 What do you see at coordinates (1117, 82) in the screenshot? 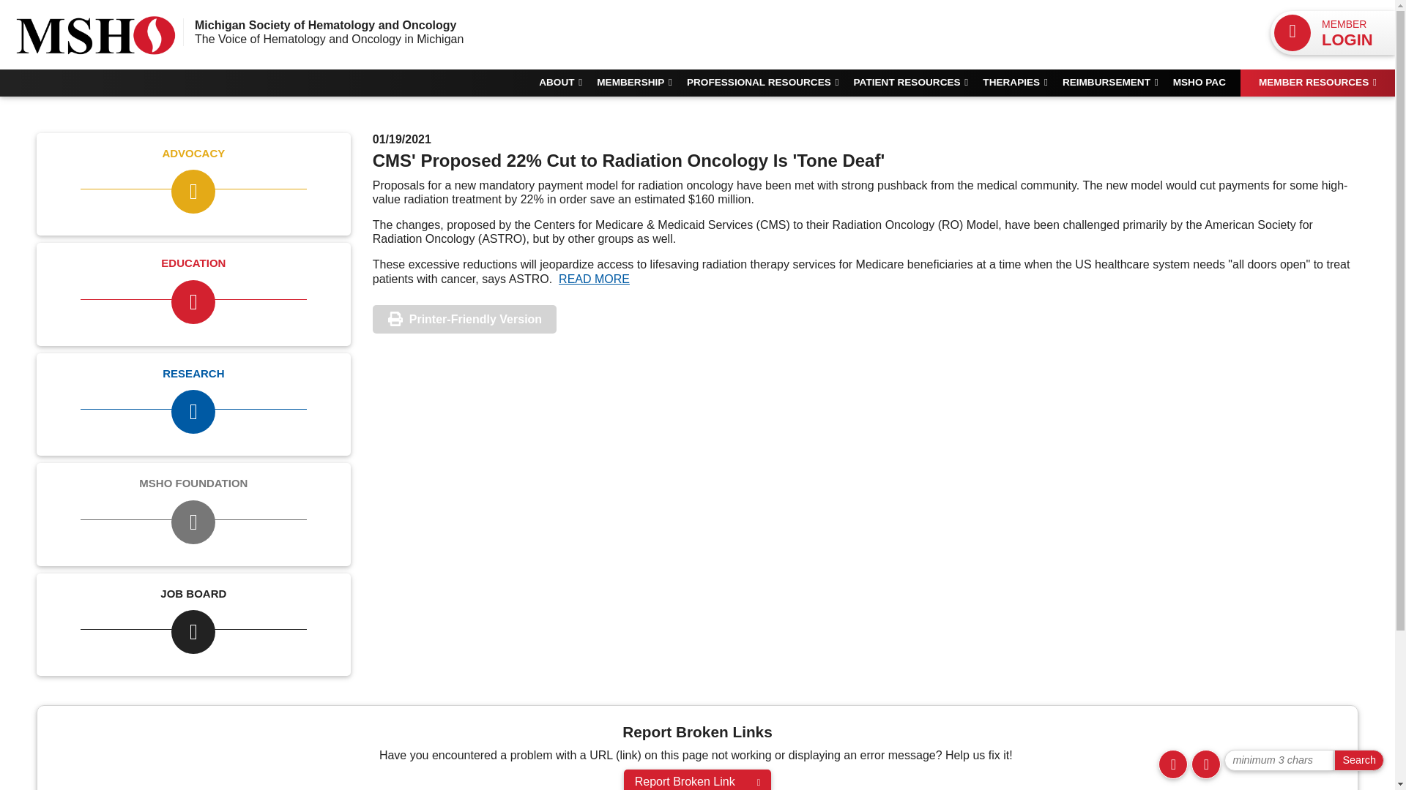
I see `REIMBURSEMENT` at bounding box center [1117, 82].